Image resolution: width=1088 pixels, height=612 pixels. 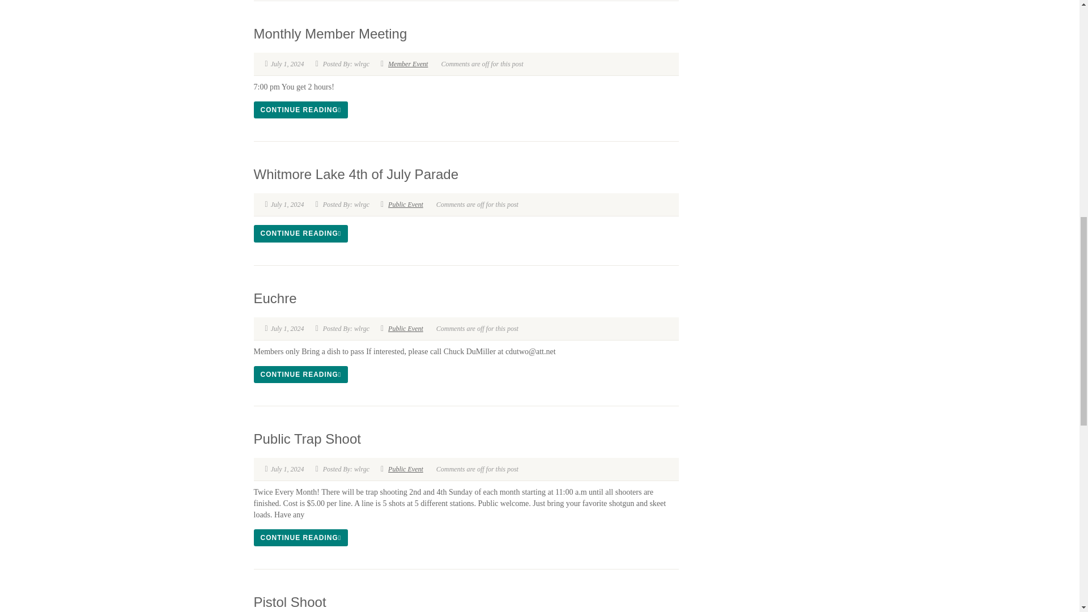 What do you see at coordinates (330, 34) in the screenshot?
I see `Monthly Member Meeting` at bounding box center [330, 34].